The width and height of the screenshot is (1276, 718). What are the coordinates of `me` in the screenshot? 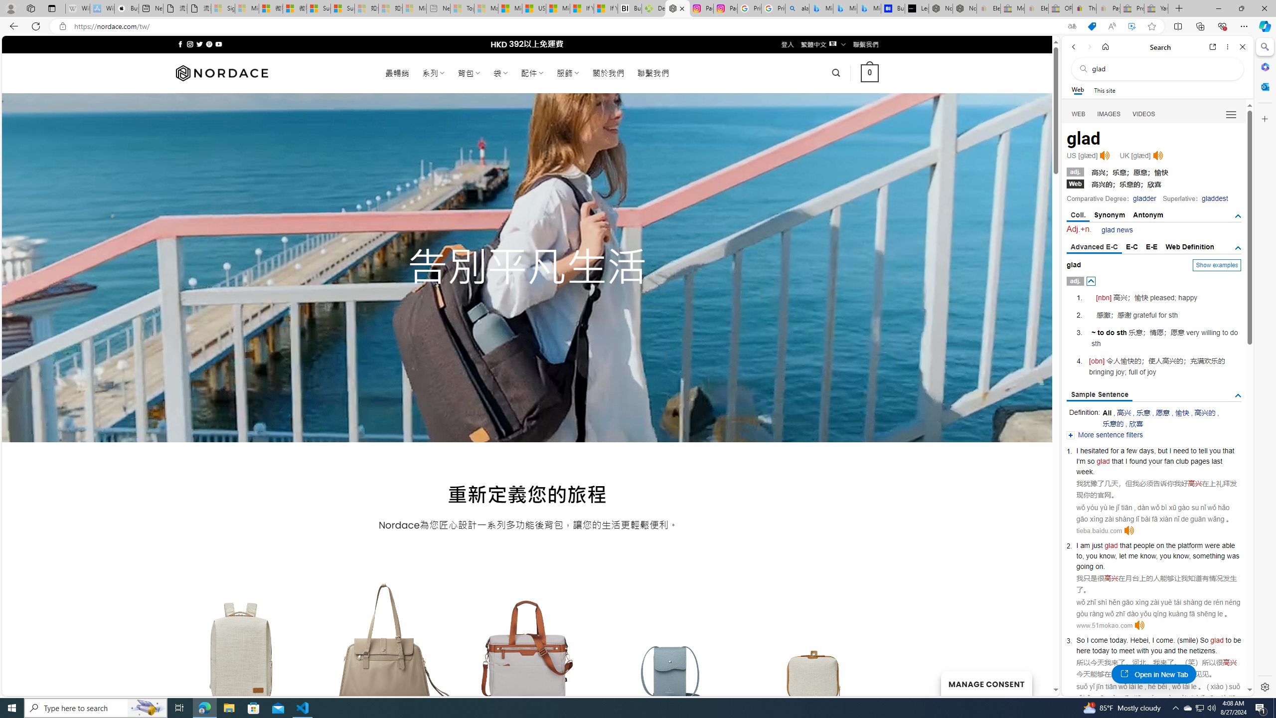 It's located at (1133, 556).